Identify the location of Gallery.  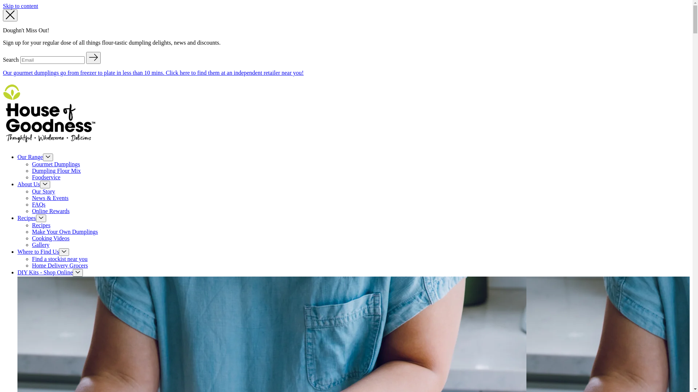
(41, 245).